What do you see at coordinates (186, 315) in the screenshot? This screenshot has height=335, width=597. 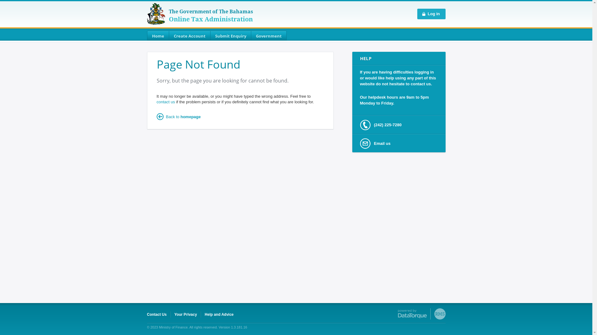 I see `Your Privacy` at bounding box center [186, 315].